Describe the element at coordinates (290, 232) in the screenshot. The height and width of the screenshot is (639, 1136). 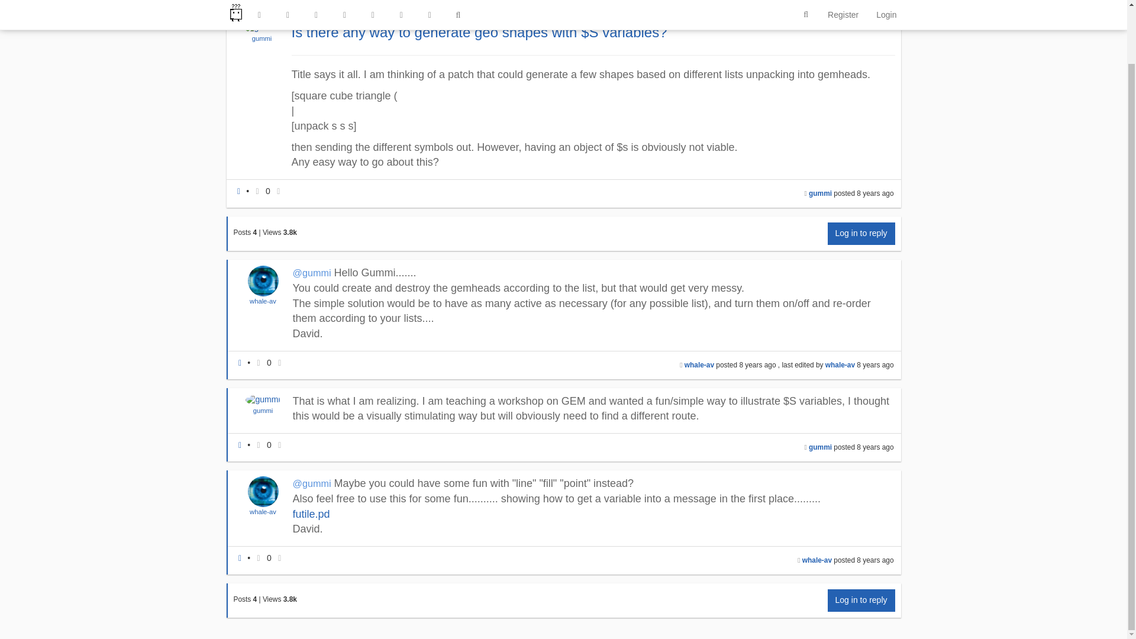
I see `3814` at that location.